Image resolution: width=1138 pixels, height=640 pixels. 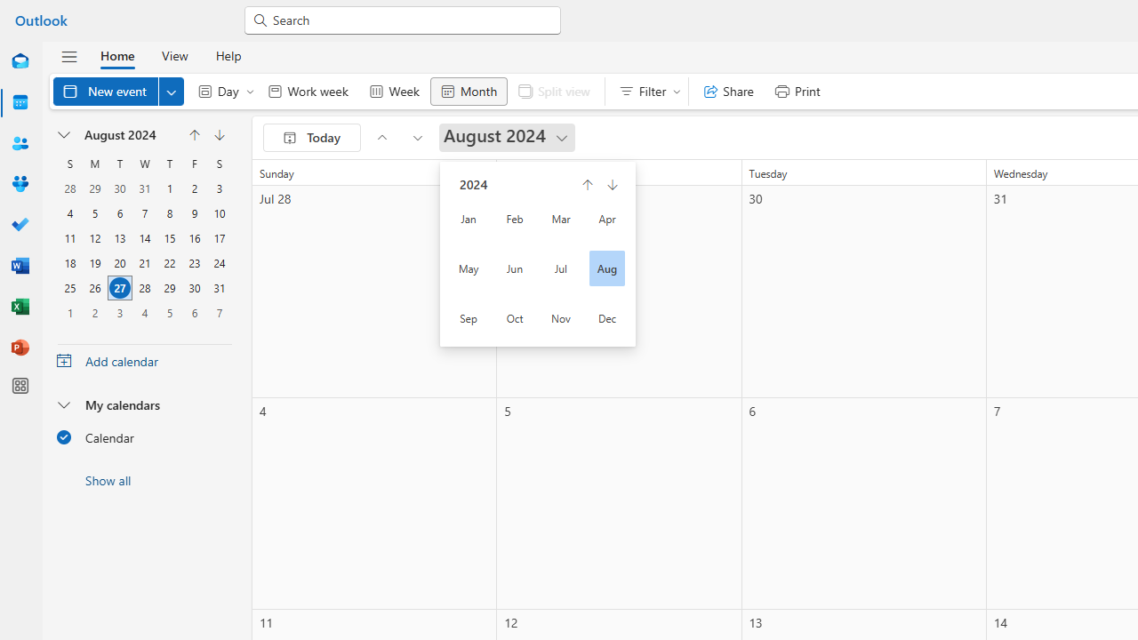 I want to click on 3, September, 2024, so click(x=119, y=312).